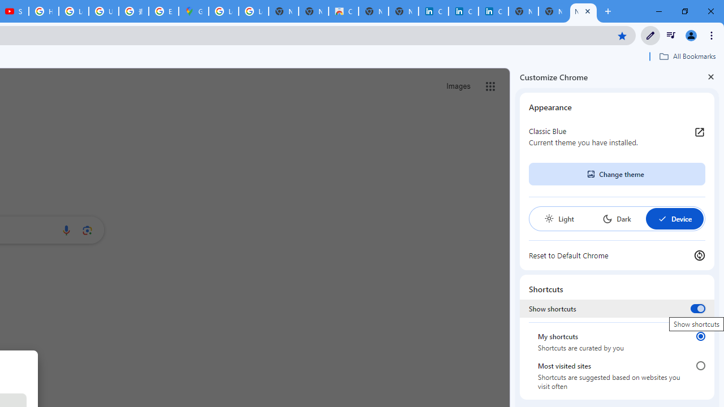  I want to click on Customize Chrome, so click(650, 35).